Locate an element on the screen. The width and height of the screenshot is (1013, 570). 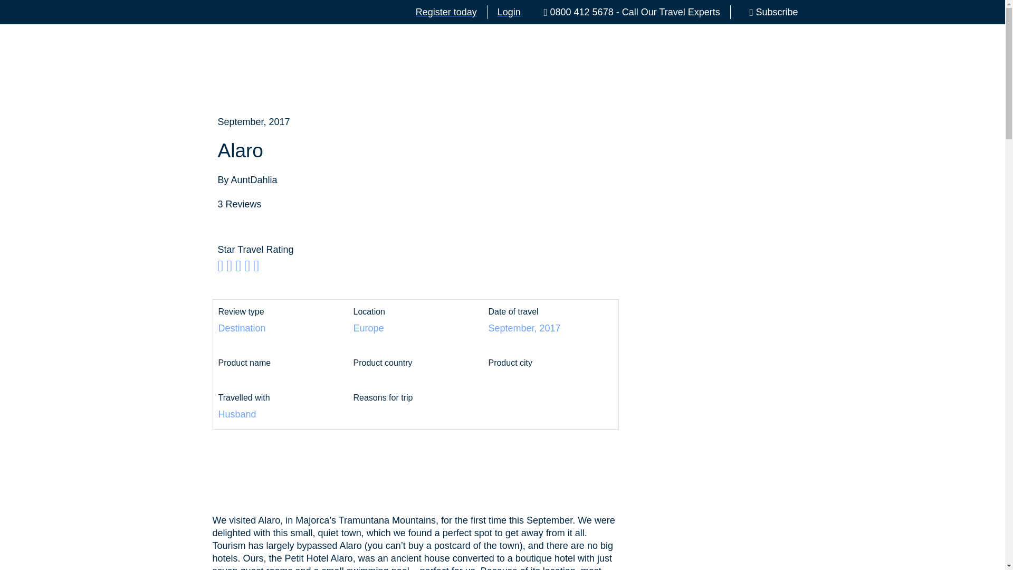
Register today is located at coordinates (446, 12).